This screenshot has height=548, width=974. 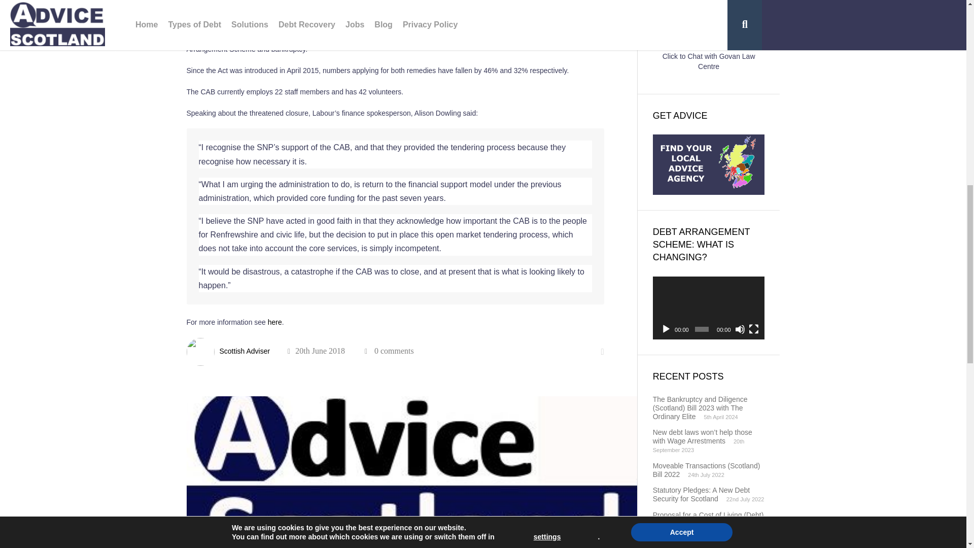 I want to click on View all posts by Scottish Adviser, so click(x=245, y=351).